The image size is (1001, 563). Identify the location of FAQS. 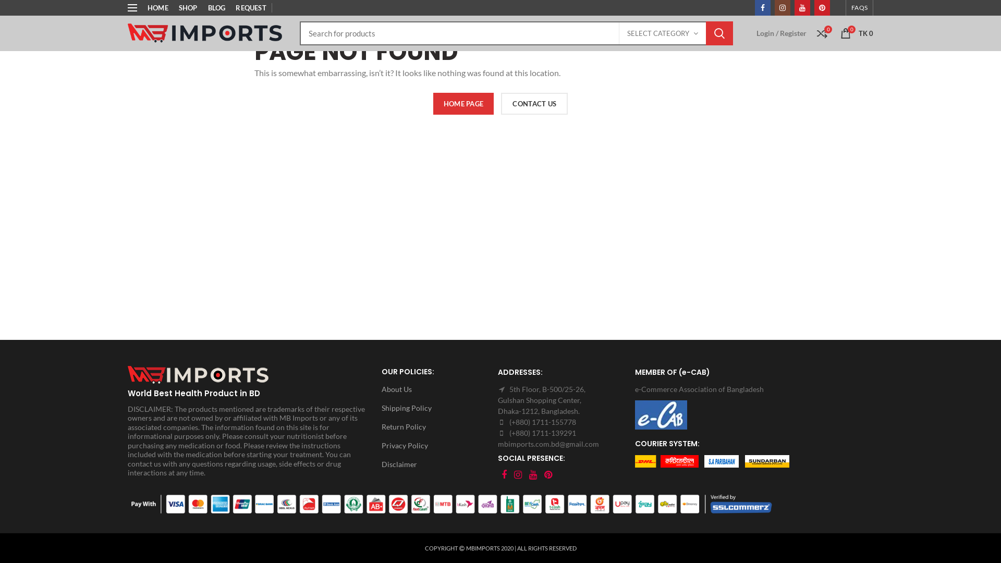
(859, 8).